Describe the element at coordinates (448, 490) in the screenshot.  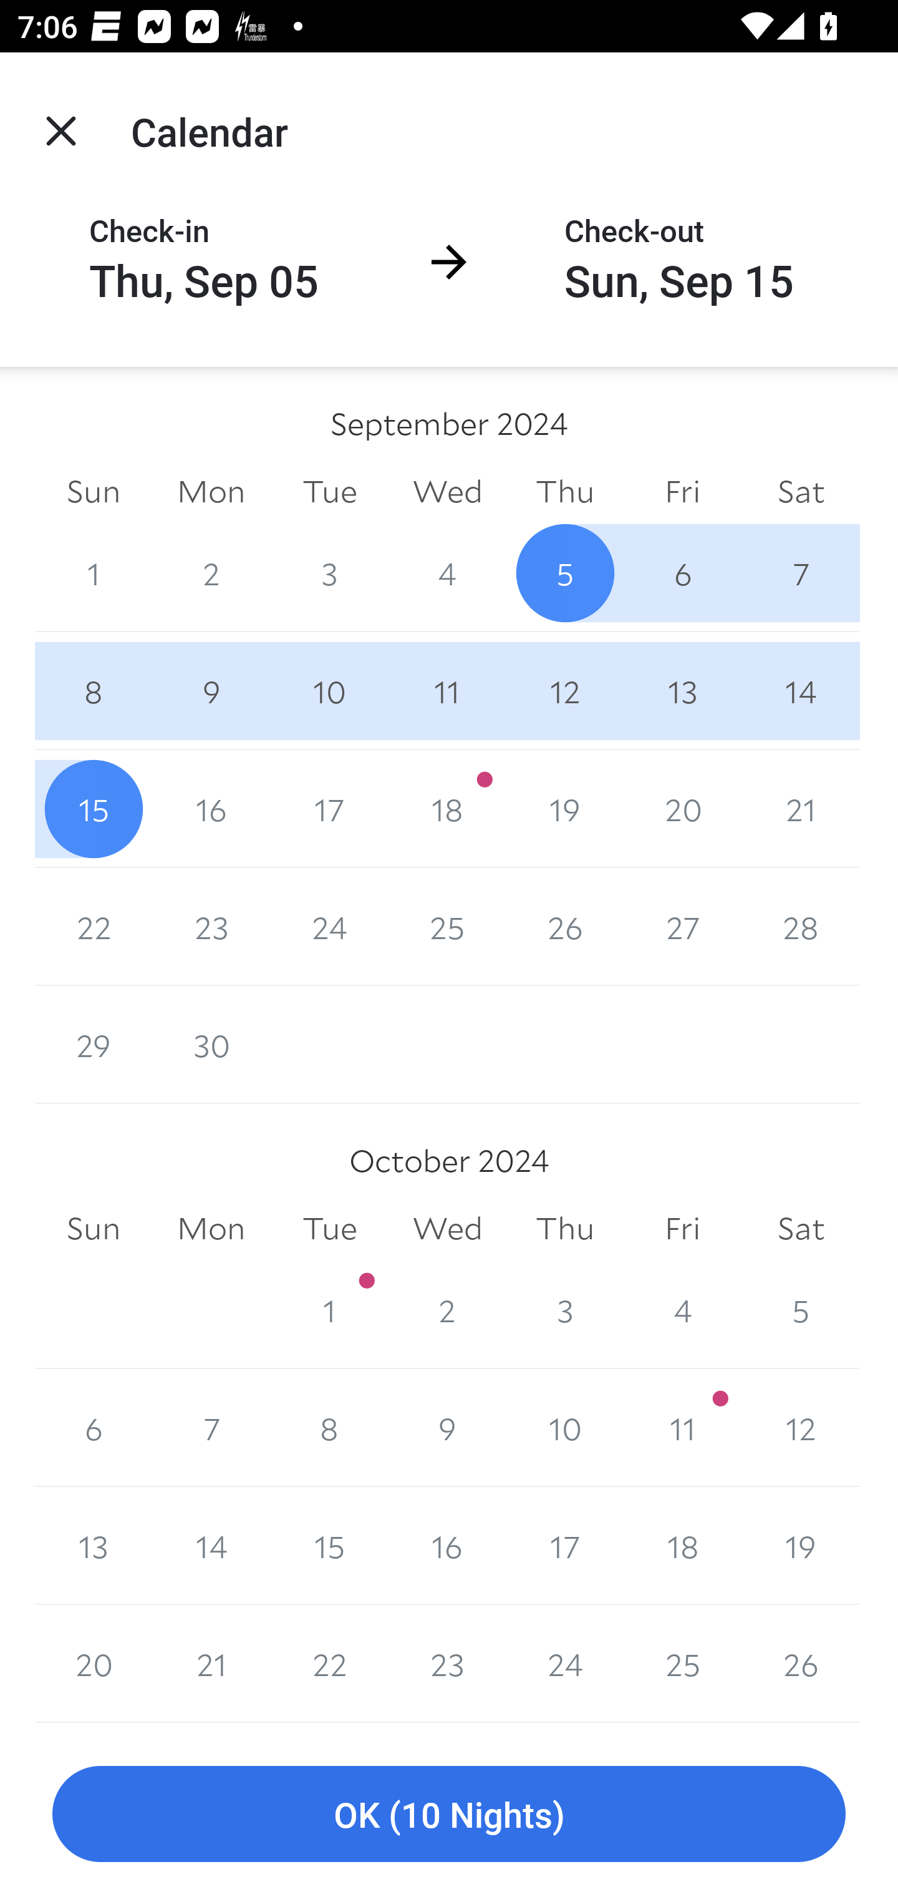
I see `Wed` at that location.